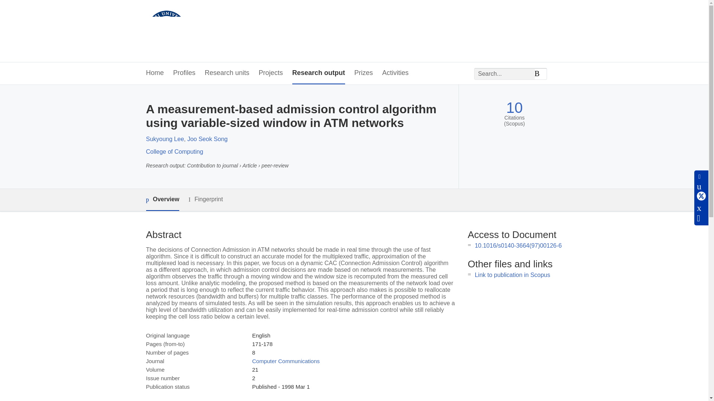 The width and height of the screenshot is (714, 401). What do you see at coordinates (205, 199) in the screenshot?
I see `Fingerprint` at bounding box center [205, 199].